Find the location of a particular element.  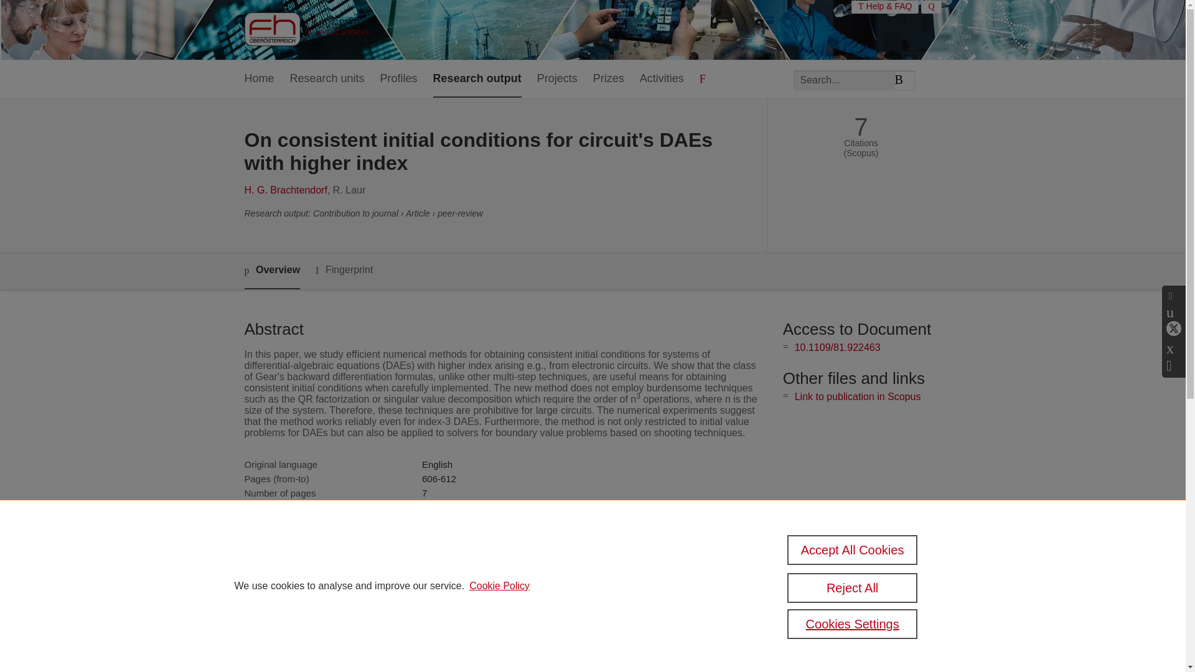

University of Applied Sciences Upper Austria Home is located at coordinates (306, 30).